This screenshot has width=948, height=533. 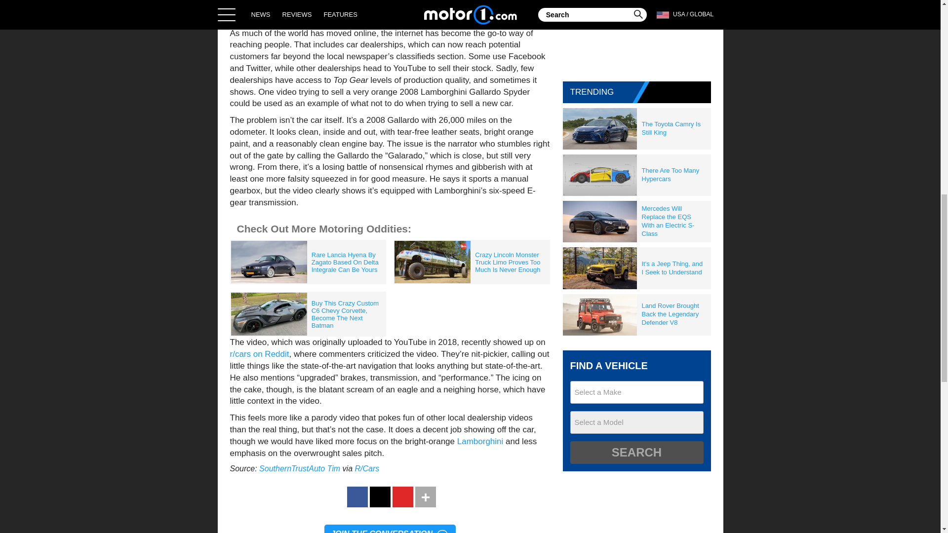 What do you see at coordinates (299, 468) in the screenshot?
I see `SouthernTrustAuto Tim` at bounding box center [299, 468].